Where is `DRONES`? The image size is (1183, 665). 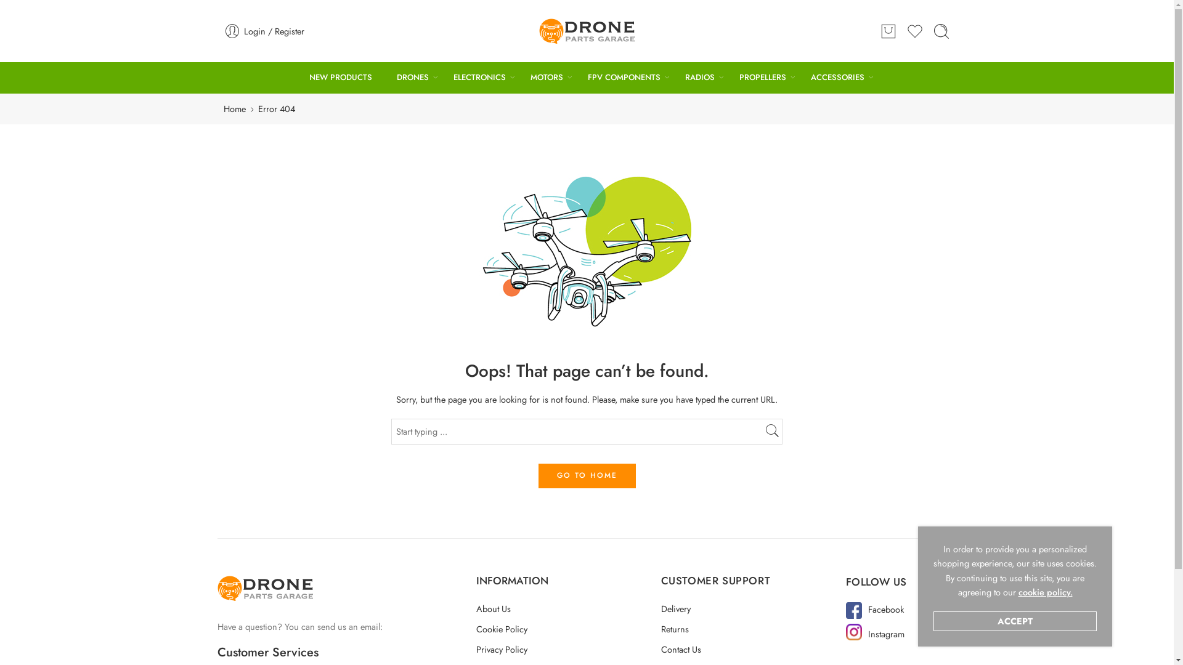
DRONES is located at coordinates (413, 78).